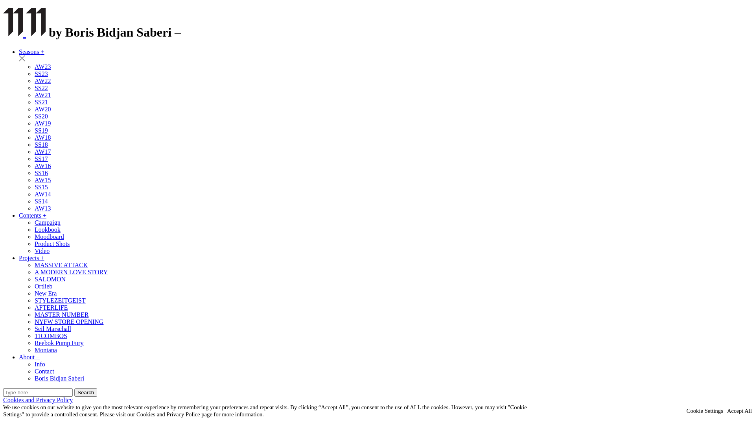 Image resolution: width=755 pixels, height=425 pixels. Describe the element at coordinates (41, 116) in the screenshot. I see `SS20` at that location.